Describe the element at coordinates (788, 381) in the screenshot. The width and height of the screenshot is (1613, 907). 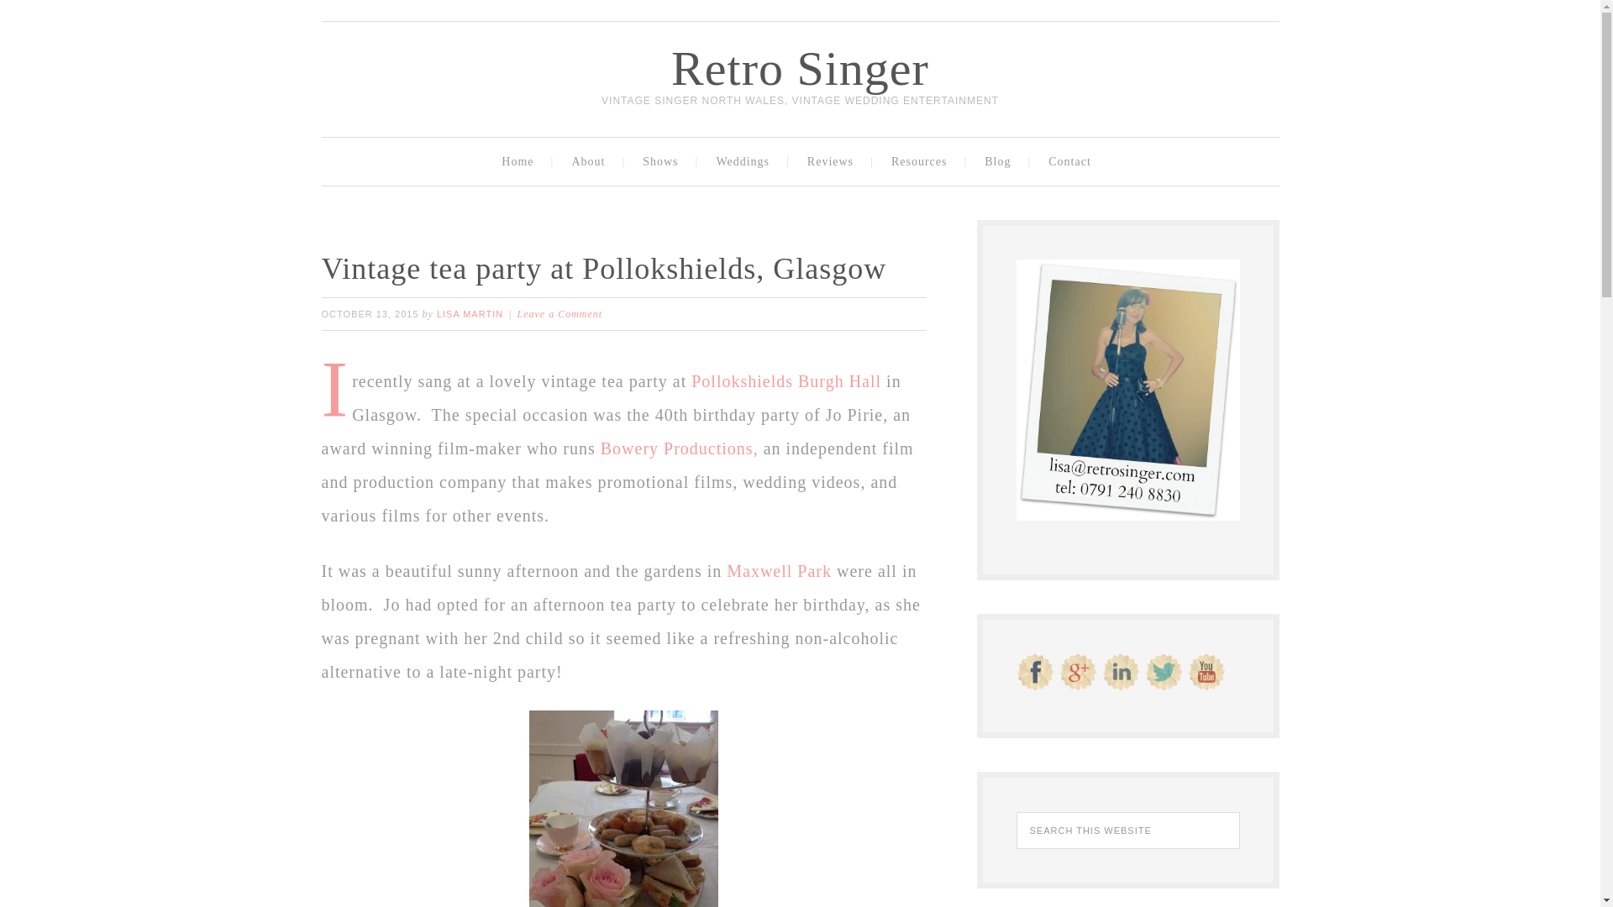
I see `Pollokshields Burgh Hall` at that location.